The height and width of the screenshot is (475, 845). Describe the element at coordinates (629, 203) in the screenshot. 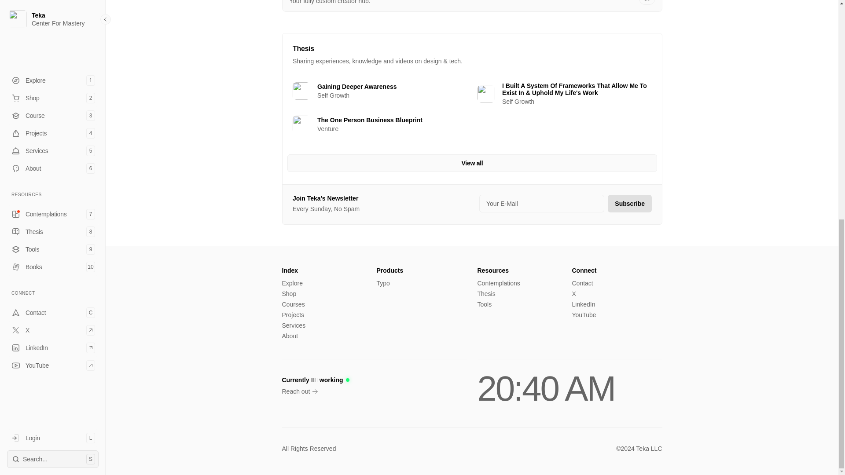

I see `Subscribe` at that location.